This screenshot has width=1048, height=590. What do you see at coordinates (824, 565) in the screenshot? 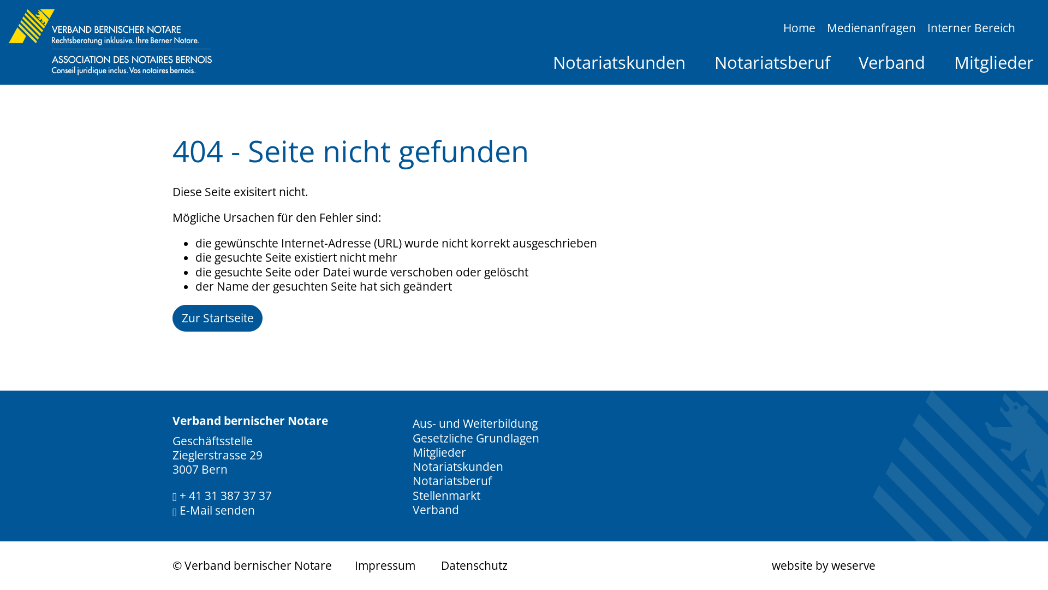
I see `website by weserve` at bounding box center [824, 565].